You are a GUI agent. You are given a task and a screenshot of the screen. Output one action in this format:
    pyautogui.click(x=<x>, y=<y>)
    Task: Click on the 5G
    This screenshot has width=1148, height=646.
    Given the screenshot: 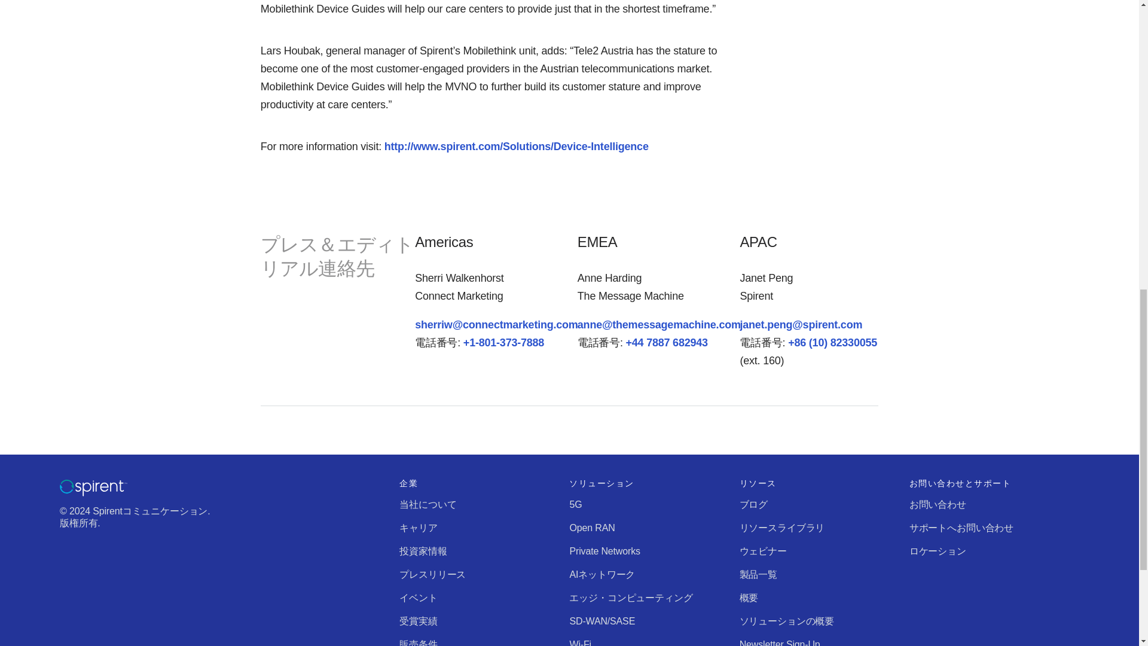 What is the action you would take?
    pyautogui.click(x=575, y=504)
    